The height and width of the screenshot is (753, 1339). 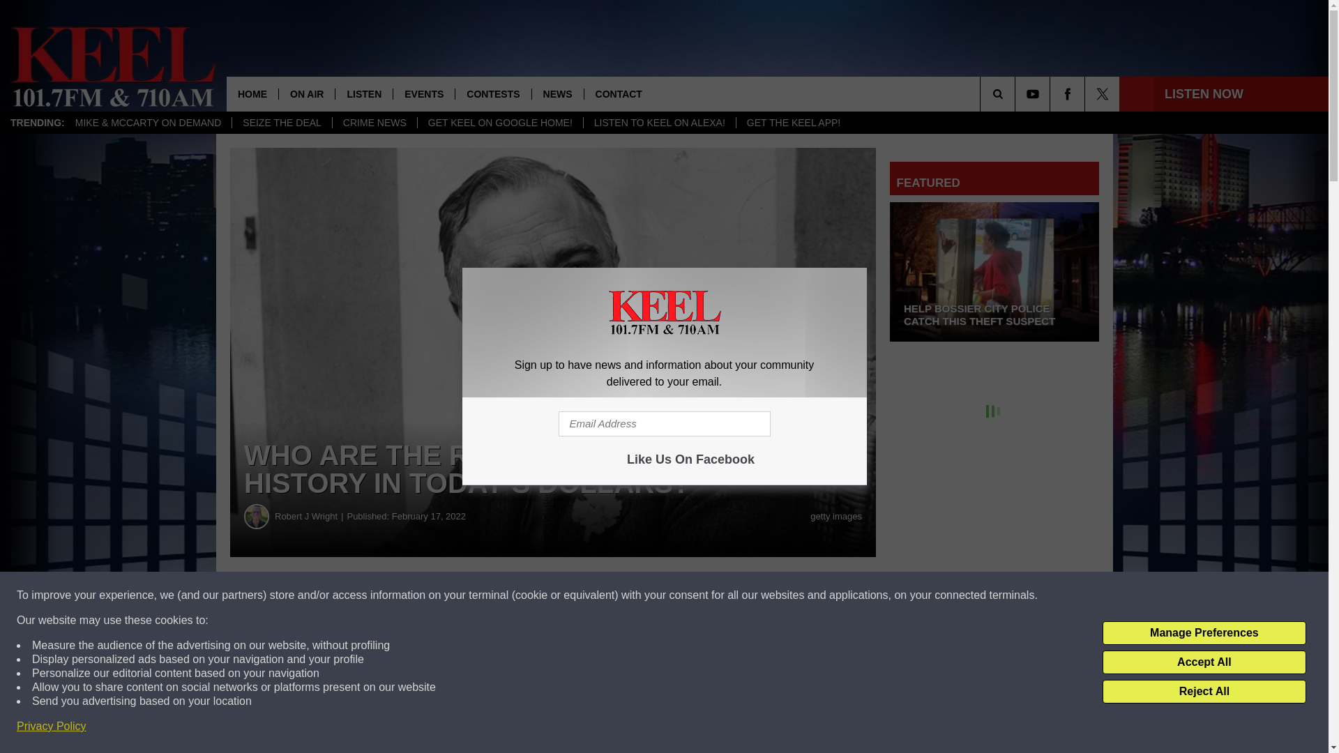 What do you see at coordinates (792, 123) in the screenshot?
I see `GET THE KEEL APP!` at bounding box center [792, 123].